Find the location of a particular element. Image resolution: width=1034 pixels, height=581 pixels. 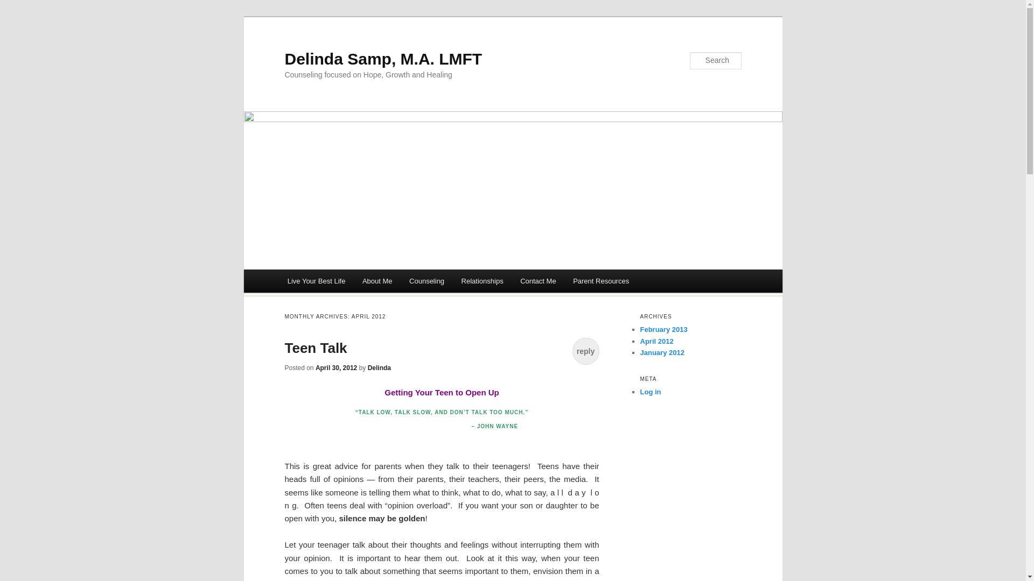

Contact Me is located at coordinates (538, 281).